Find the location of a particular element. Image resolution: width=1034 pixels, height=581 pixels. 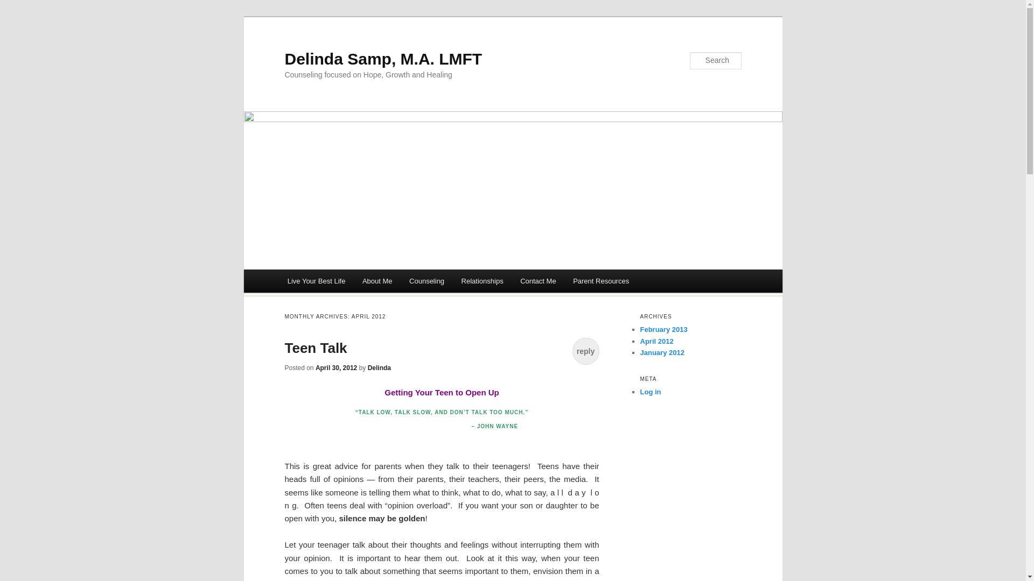

Contact Me is located at coordinates (538, 281).